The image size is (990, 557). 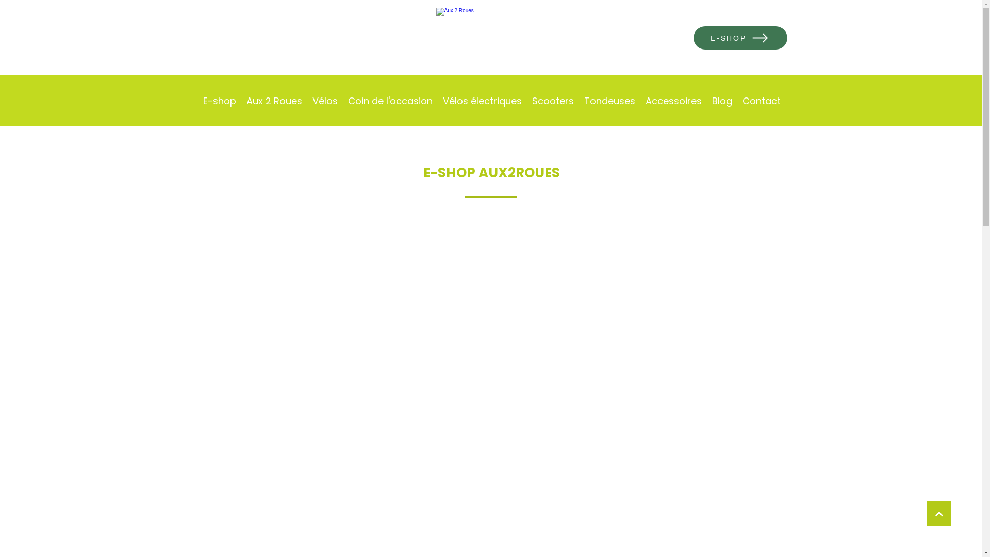 What do you see at coordinates (762, 101) in the screenshot?
I see `Contact` at bounding box center [762, 101].